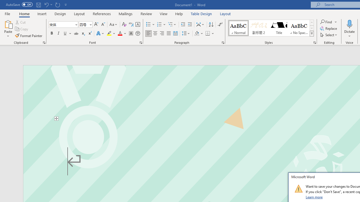 The height and width of the screenshot is (202, 360). What do you see at coordinates (120, 34) in the screenshot?
I see `Font Color Red` at bounding box center [120, 34].